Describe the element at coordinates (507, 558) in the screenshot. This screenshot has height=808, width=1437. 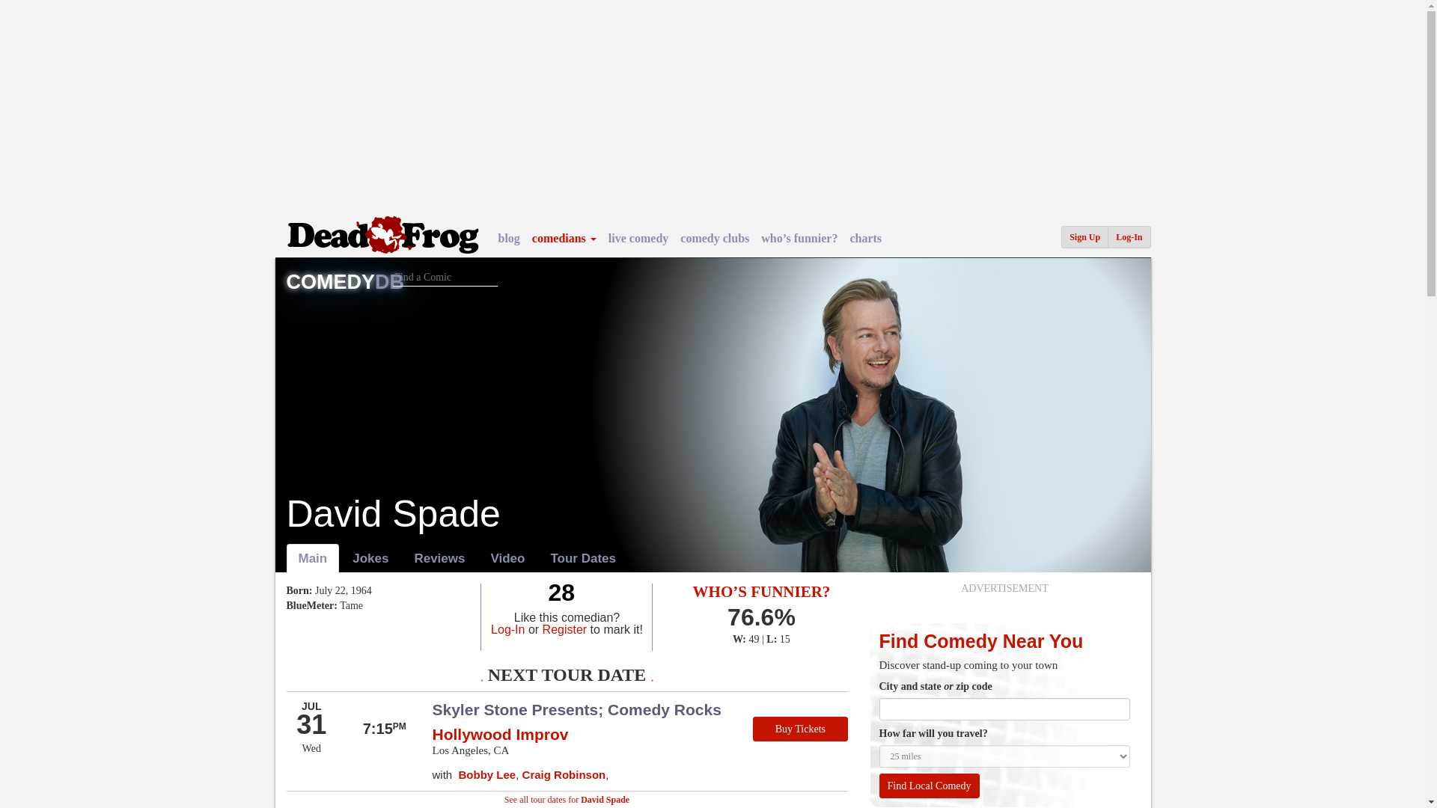
I see `Video` at that location.